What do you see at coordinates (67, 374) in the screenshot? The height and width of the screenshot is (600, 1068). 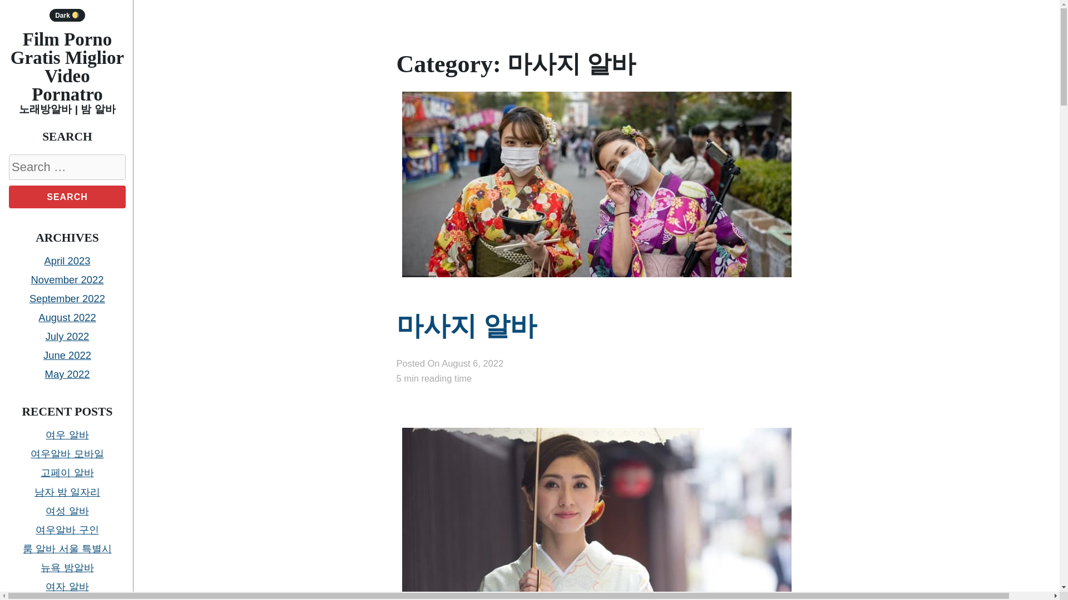 I see `May 2022` at bounding box center [67, 374].